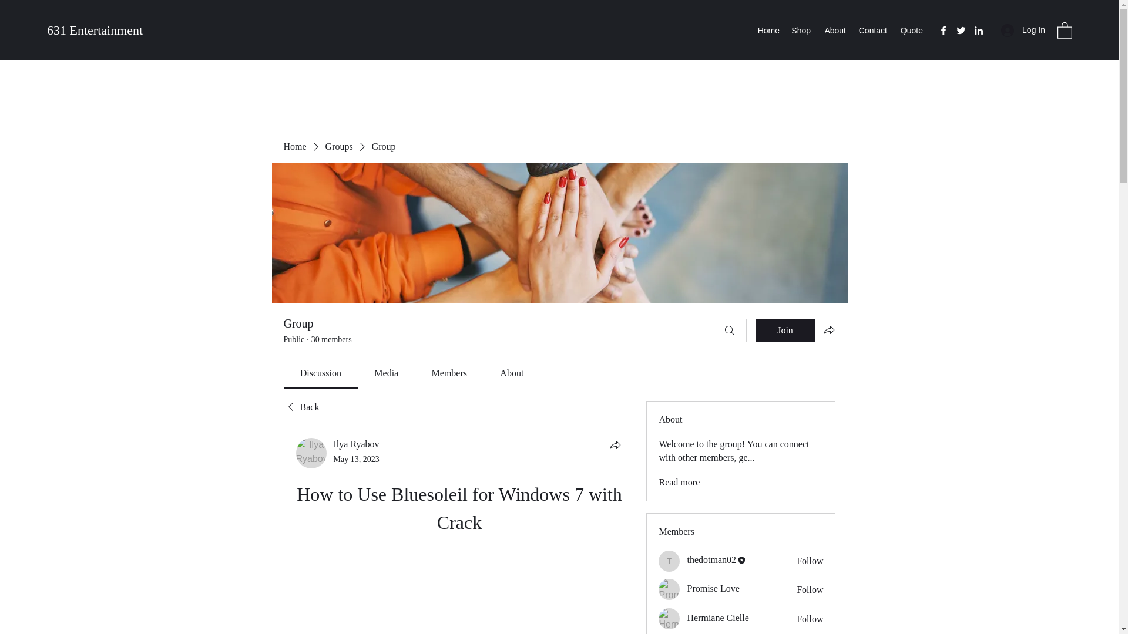 The width and height of the screenshot is (1128, 634). Describe the element at coordinates (311, 453) in the screenshot. I see `Ilya Ryabov` at that location.